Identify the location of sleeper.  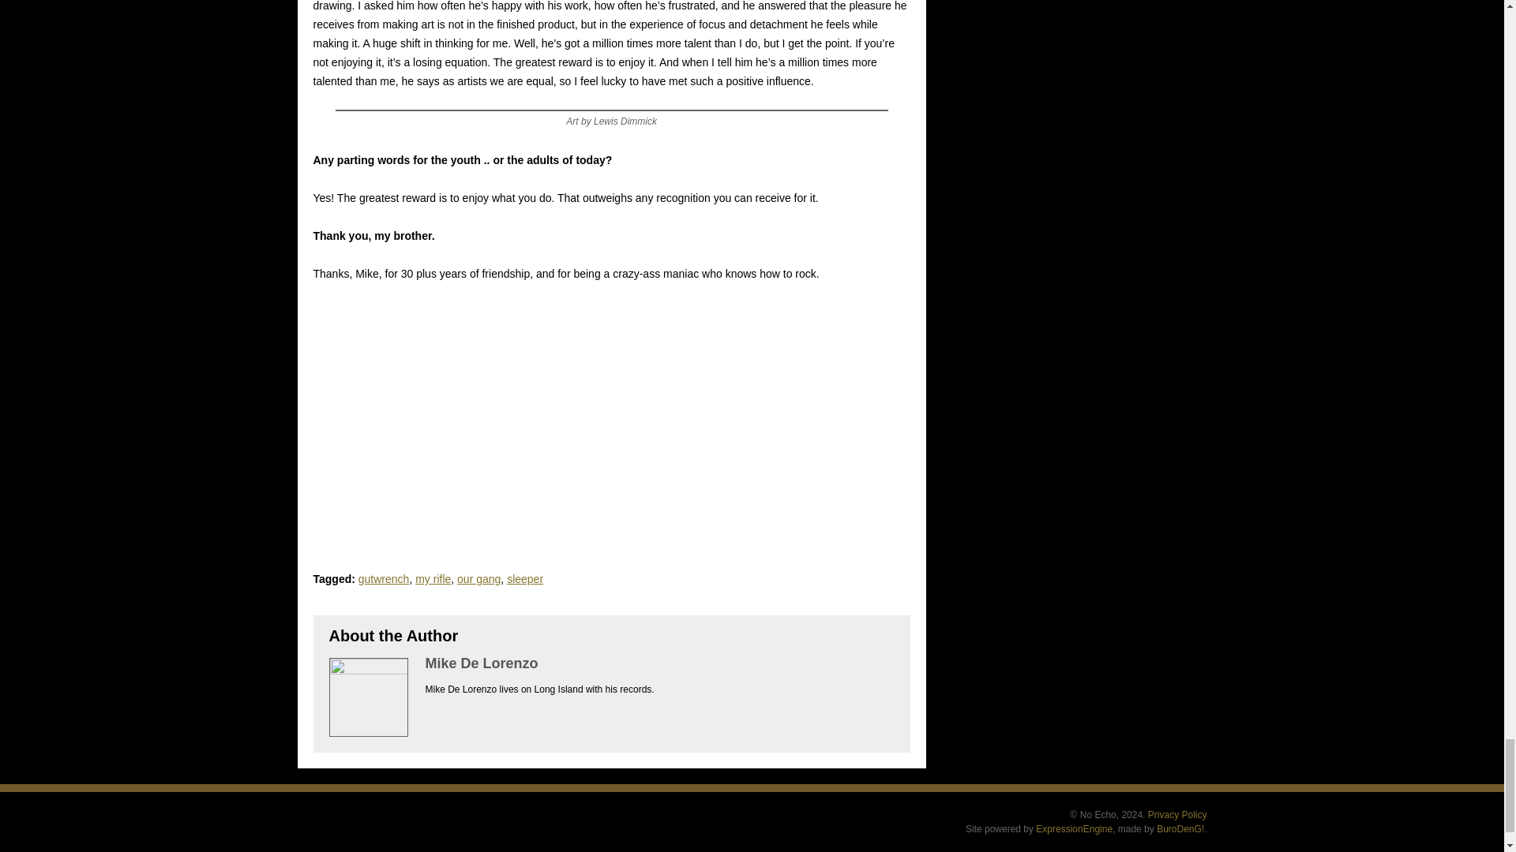
(524, 578).